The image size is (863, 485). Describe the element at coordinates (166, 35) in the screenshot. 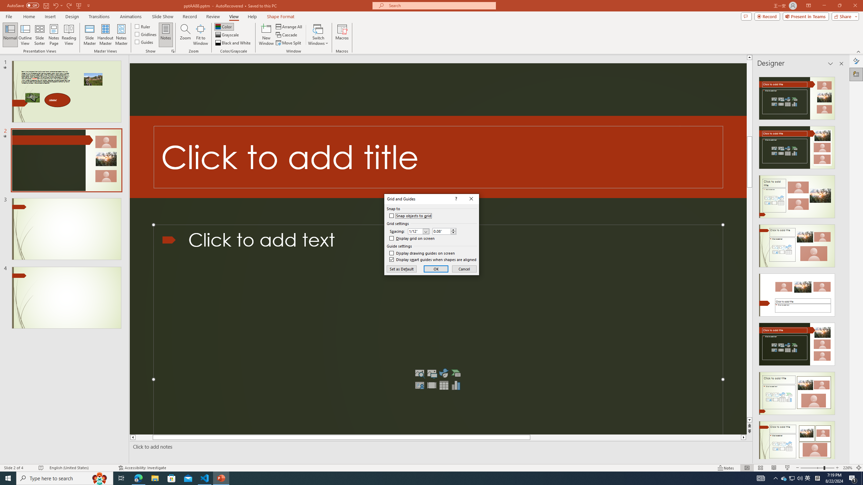

I see `Notes` at that location.